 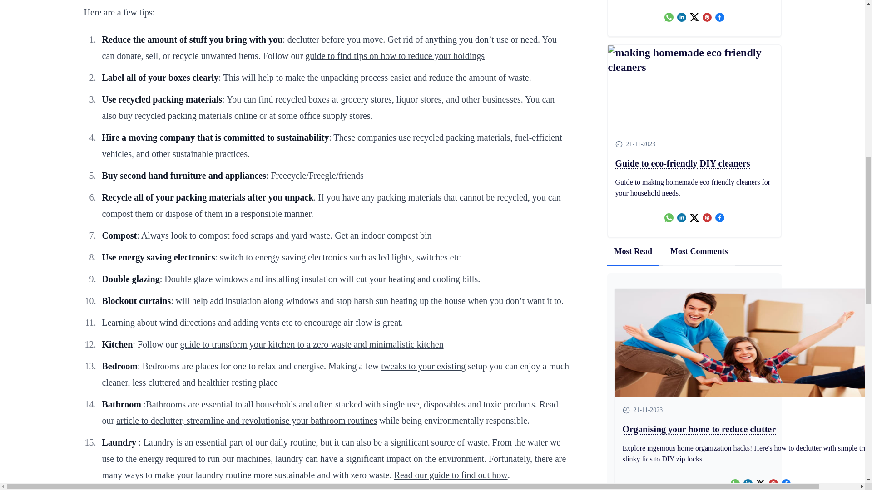 What do you see at coordinates (423, 366) in the screenshot?
I see `tweaks to your existing` at bounding box center [423, 366].